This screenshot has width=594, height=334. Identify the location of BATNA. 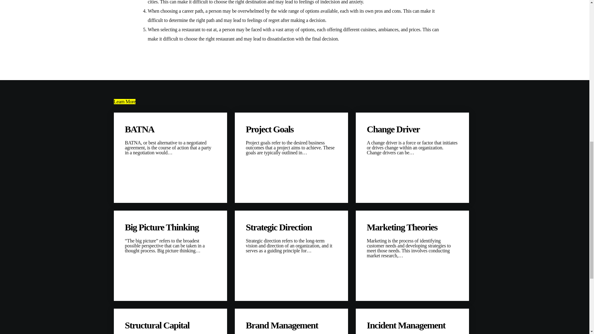
(170, 129).